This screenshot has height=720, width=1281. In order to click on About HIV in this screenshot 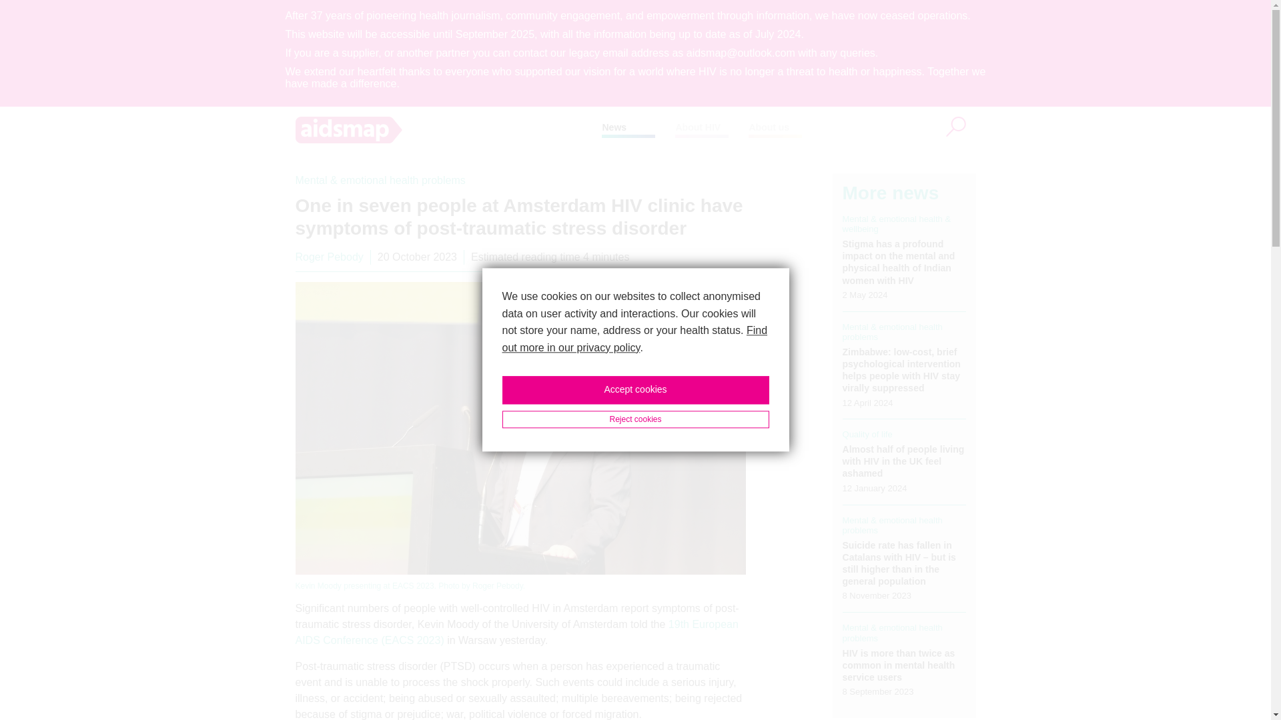, I will do `click(697, 127)`.